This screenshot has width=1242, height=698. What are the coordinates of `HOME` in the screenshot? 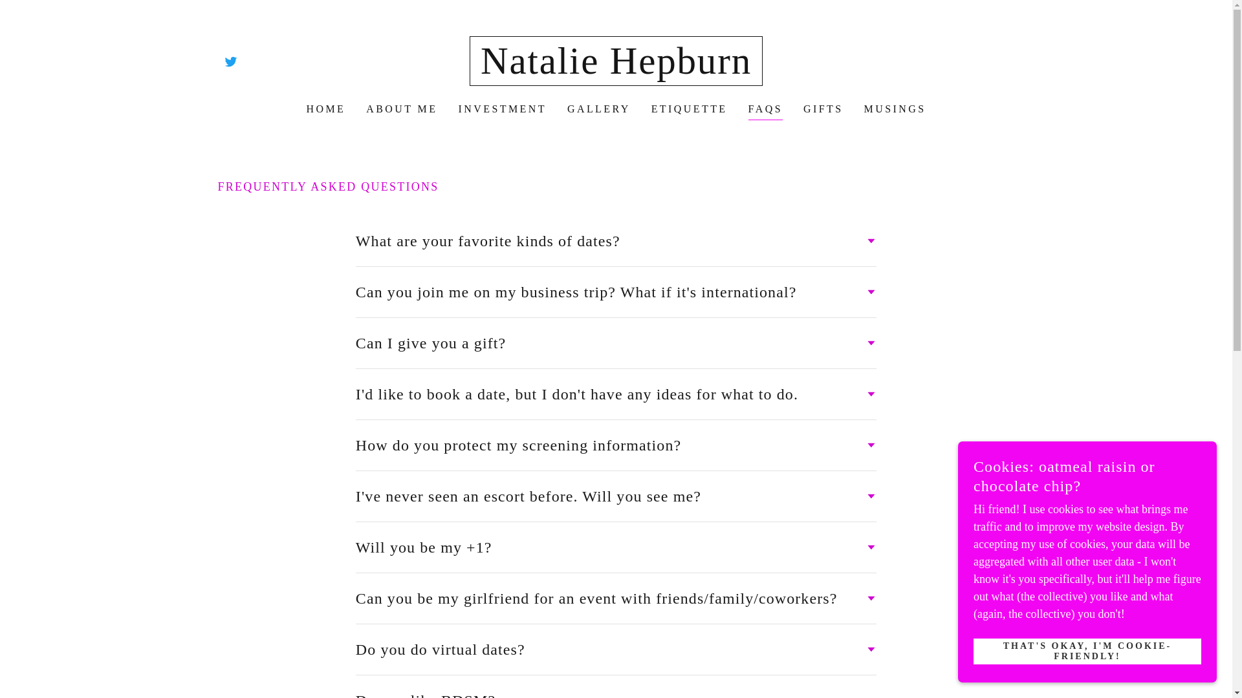 It's located at (325, 109).